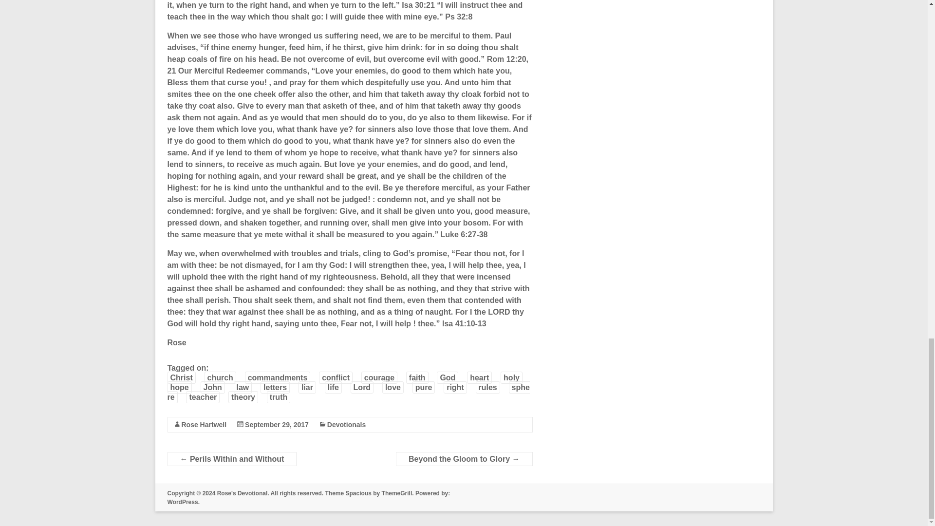 Image resolution: width=935 pixels, height=526 pixels. Describe the element at coordinates (275, 387) in the screenshot. I see `letters` at that location.